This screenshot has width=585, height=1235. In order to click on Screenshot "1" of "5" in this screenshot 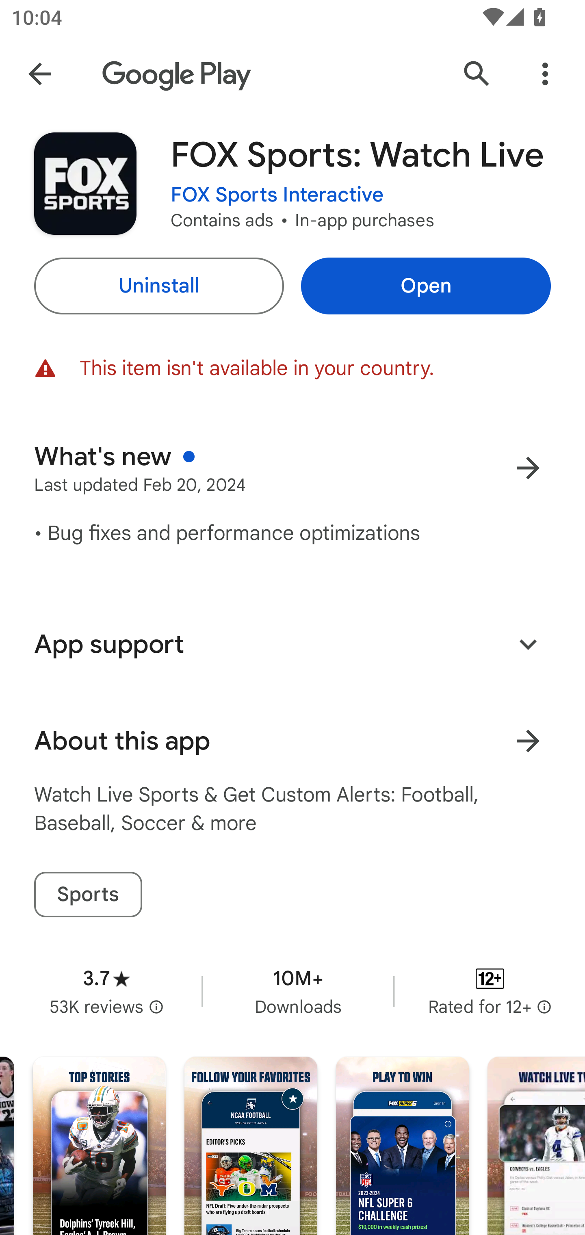, I will do `click(99, 1146)`.